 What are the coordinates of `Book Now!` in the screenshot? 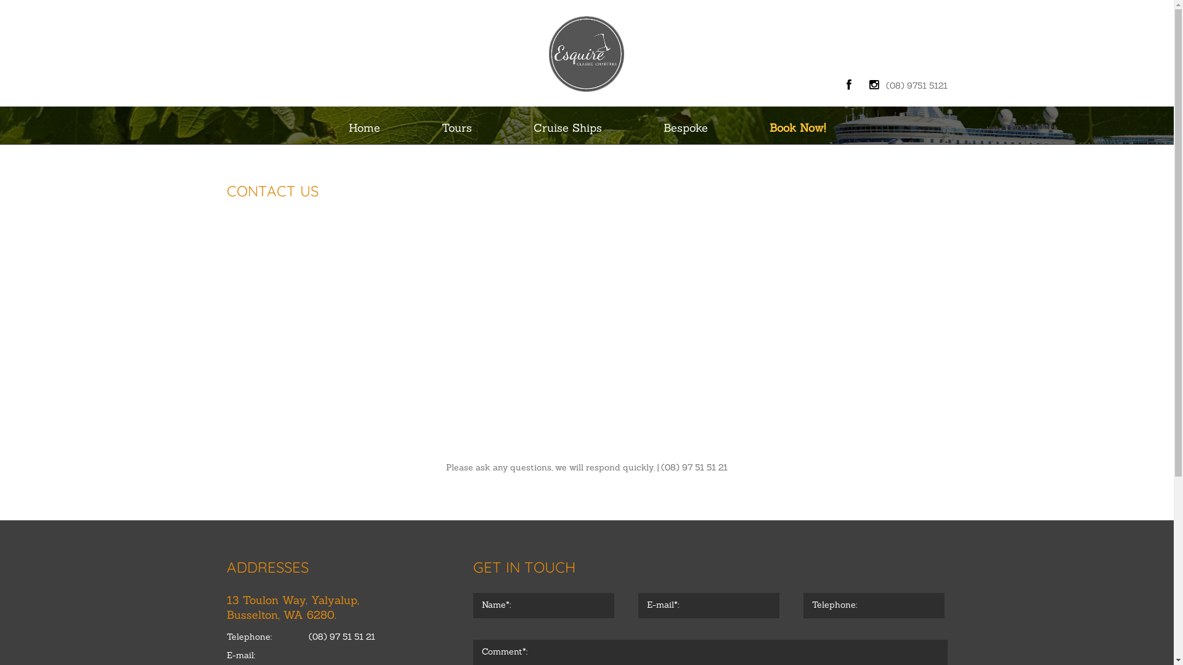 It's located at (797, 128).